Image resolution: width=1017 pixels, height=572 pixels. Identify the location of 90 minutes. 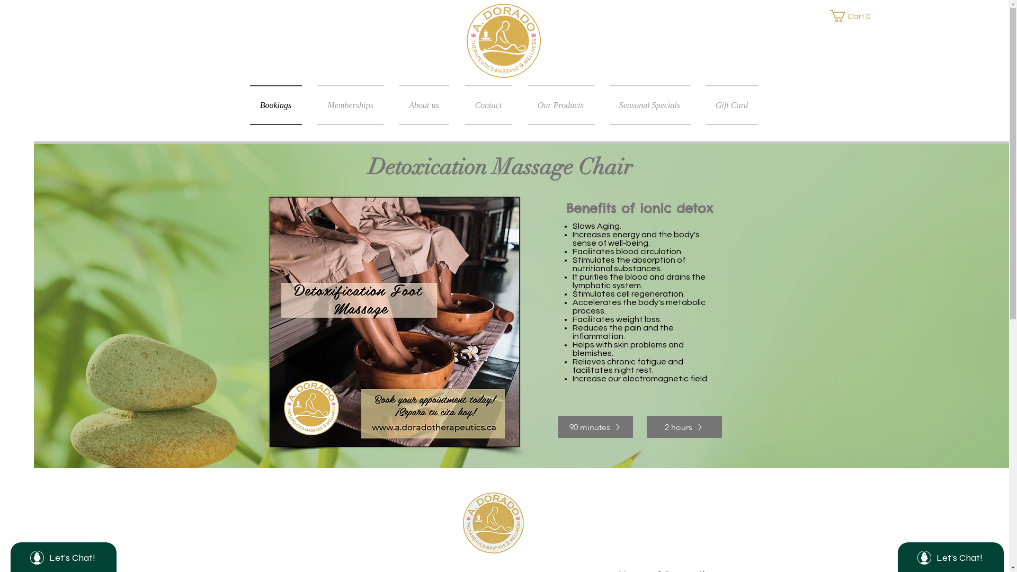
(595, 427).